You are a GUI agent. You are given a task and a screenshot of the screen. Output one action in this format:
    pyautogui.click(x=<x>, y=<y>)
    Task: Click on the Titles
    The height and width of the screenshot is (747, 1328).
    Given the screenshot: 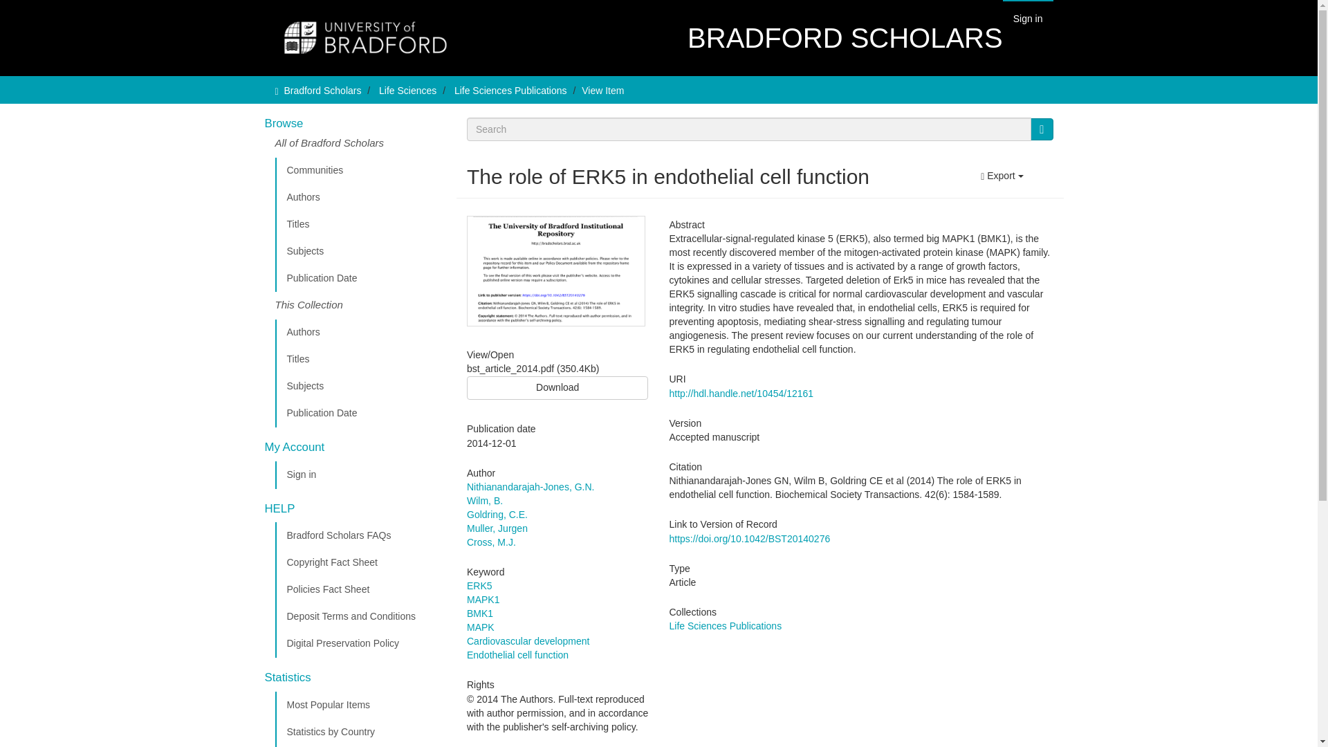 What is the action you would take?
    pyautogui.click(x=360, y=224)
    